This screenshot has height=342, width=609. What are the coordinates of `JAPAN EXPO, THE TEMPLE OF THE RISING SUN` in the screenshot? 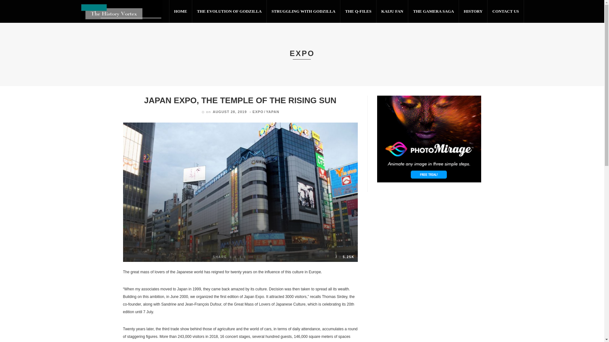 It's located at (240, 100).